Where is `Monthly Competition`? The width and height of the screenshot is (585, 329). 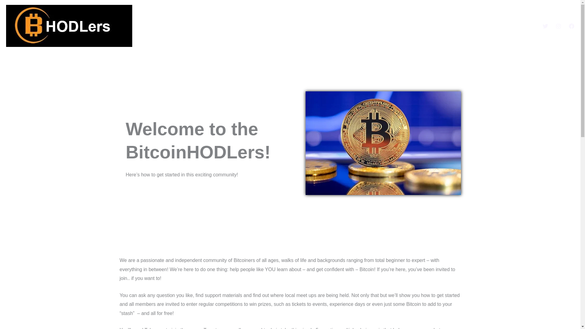
Monthly Competition is located at coordinates (432, 26).